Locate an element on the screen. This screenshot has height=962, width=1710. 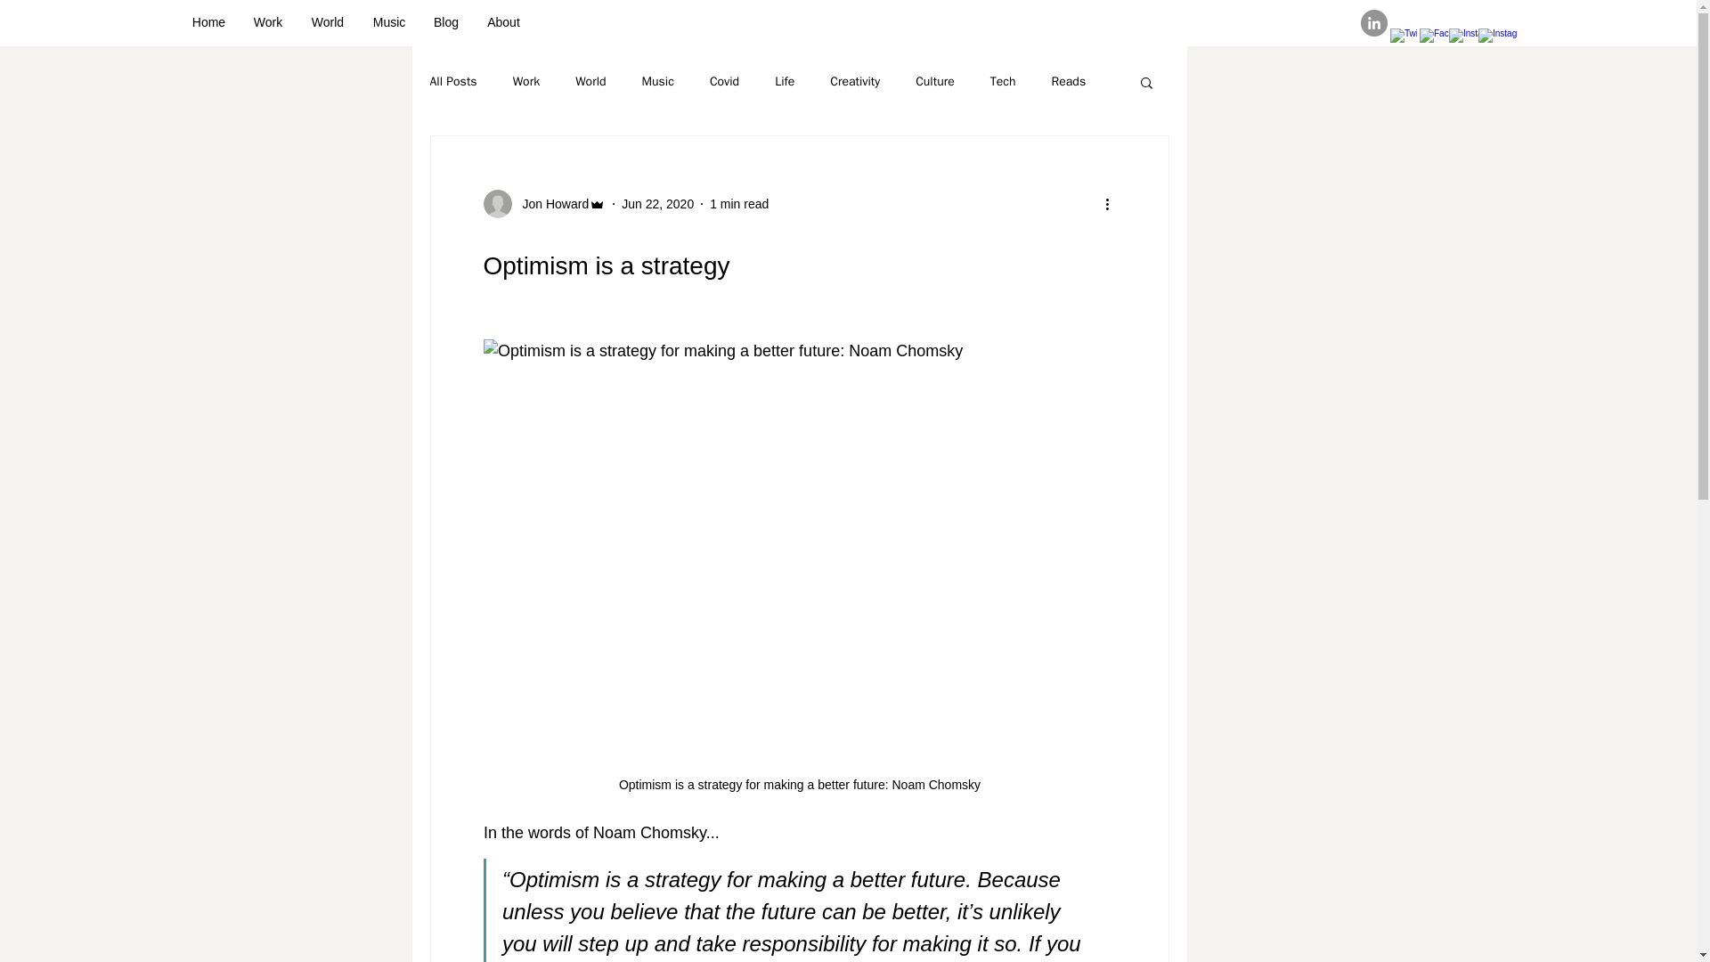
Life is located at coordinates (784, 82).